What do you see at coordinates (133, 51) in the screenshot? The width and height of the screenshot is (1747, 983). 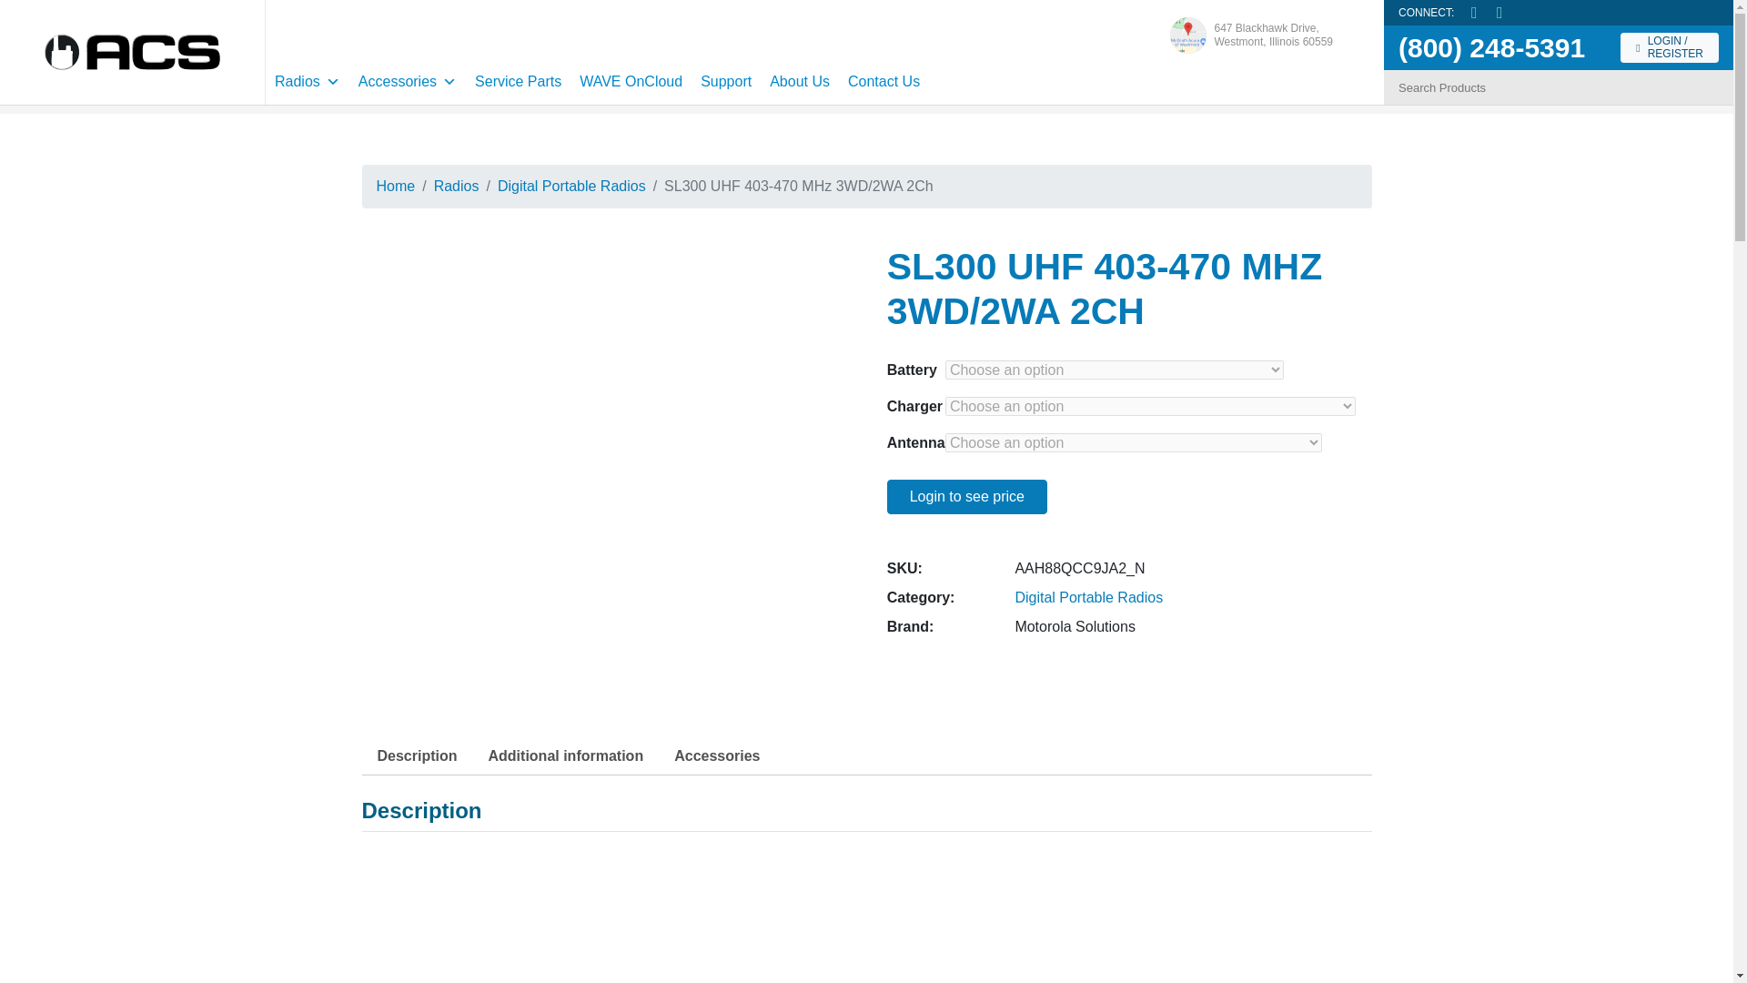 I see `LMR Distributing` at bounding box center [133, 51].